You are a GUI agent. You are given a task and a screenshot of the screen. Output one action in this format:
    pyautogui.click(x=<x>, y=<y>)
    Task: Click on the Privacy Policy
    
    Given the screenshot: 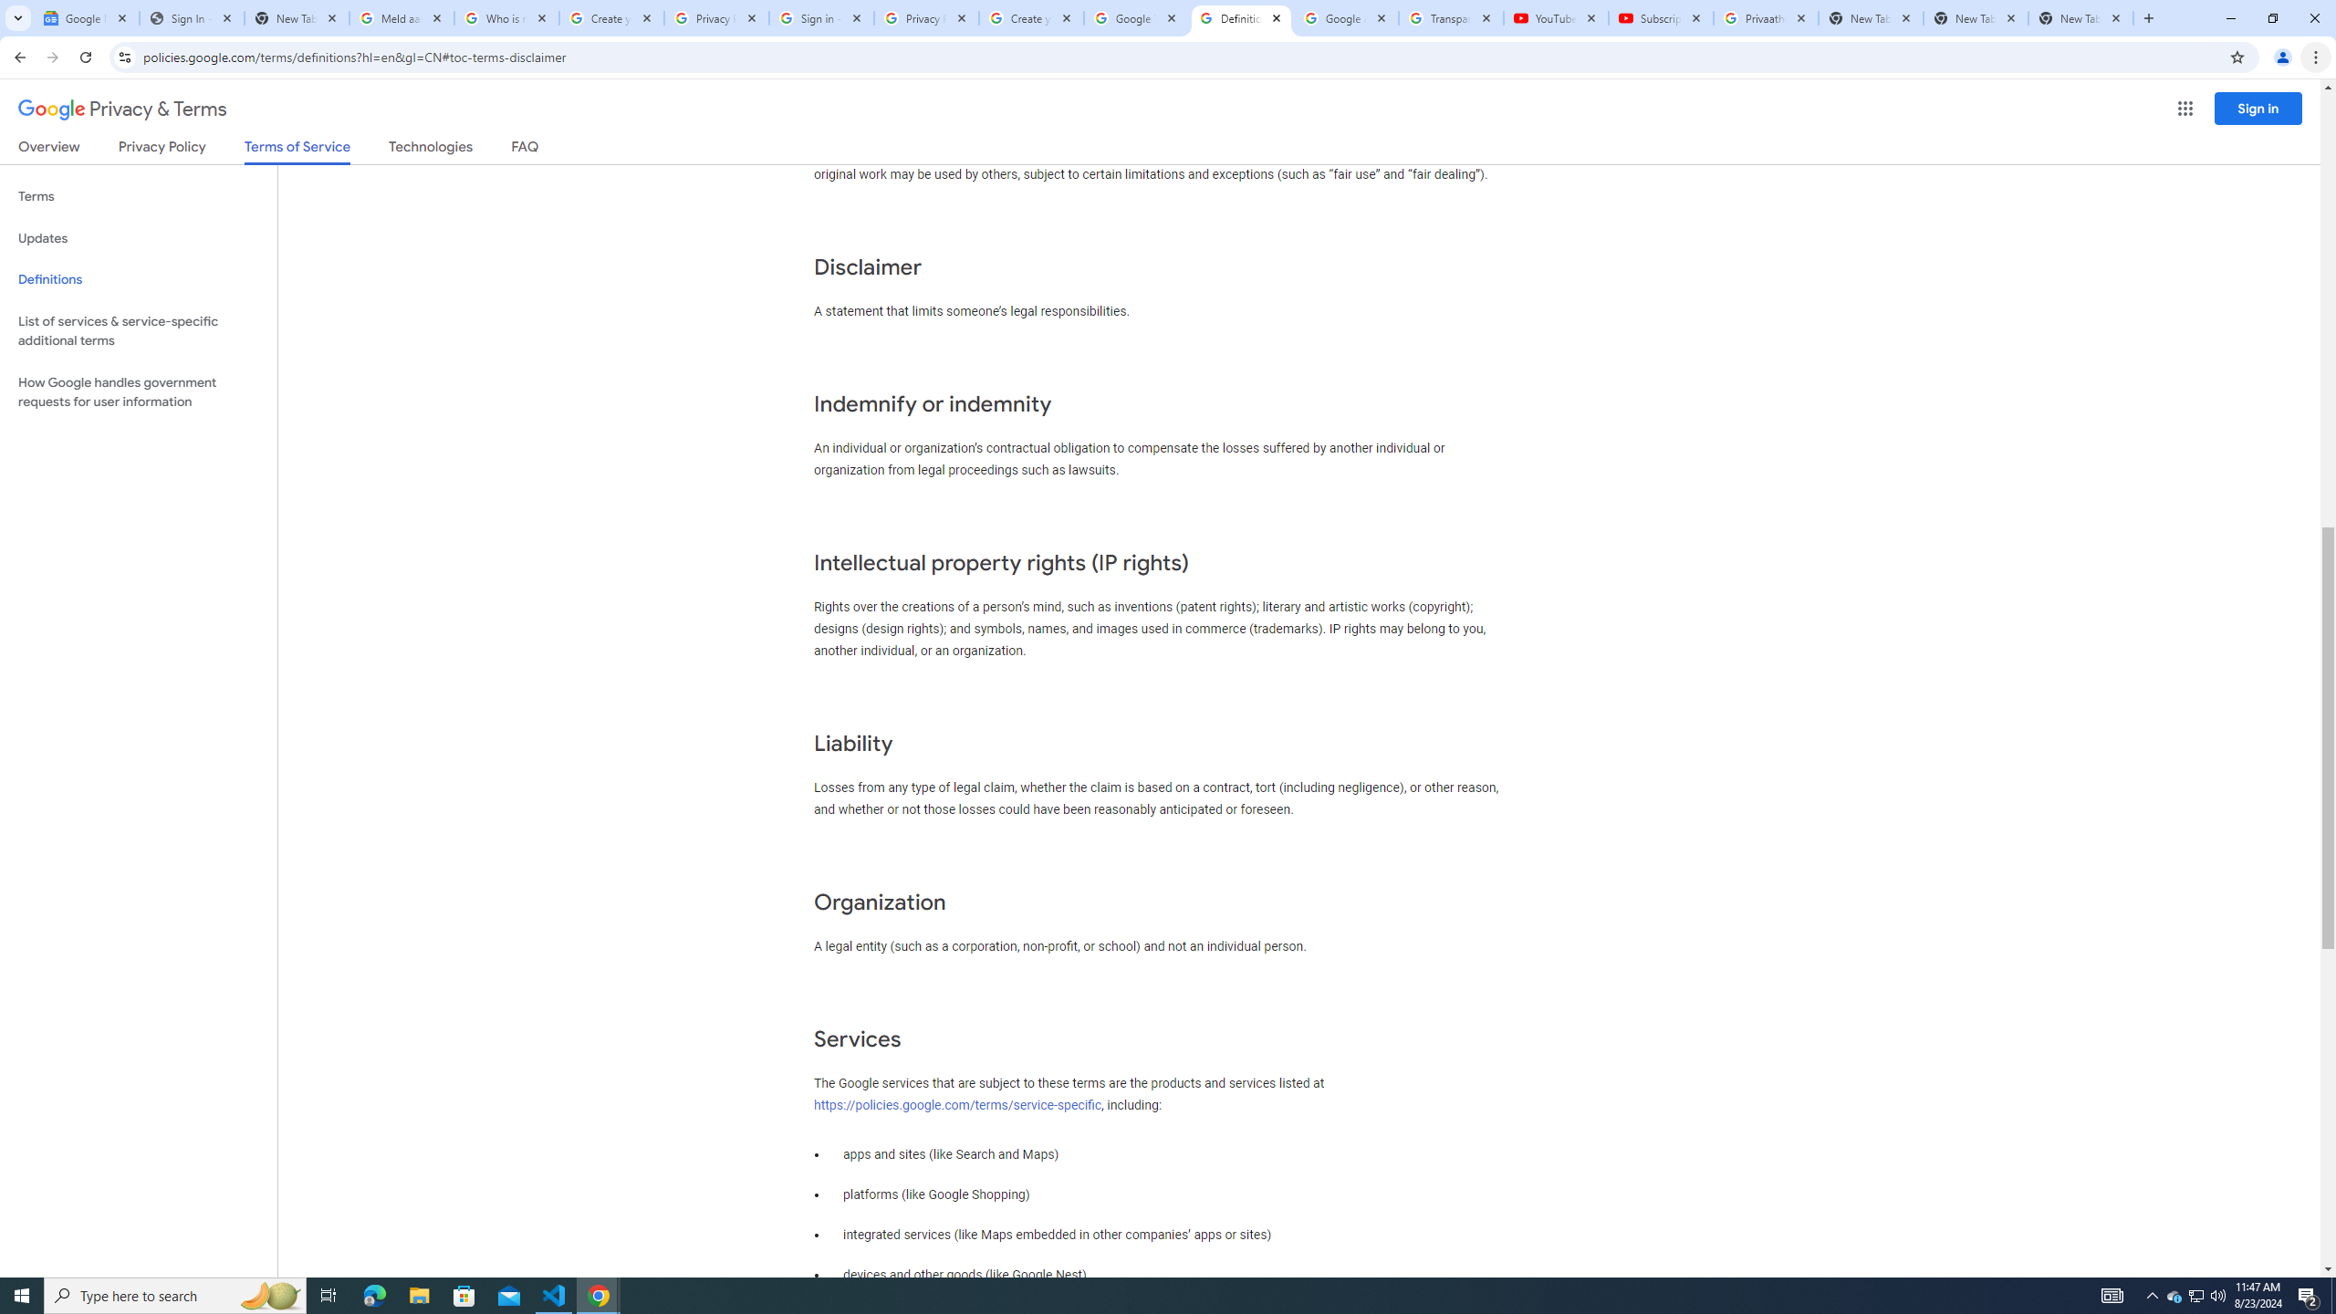 What is the action you would take?
    pyautogui.click(x=161, y=150)
    